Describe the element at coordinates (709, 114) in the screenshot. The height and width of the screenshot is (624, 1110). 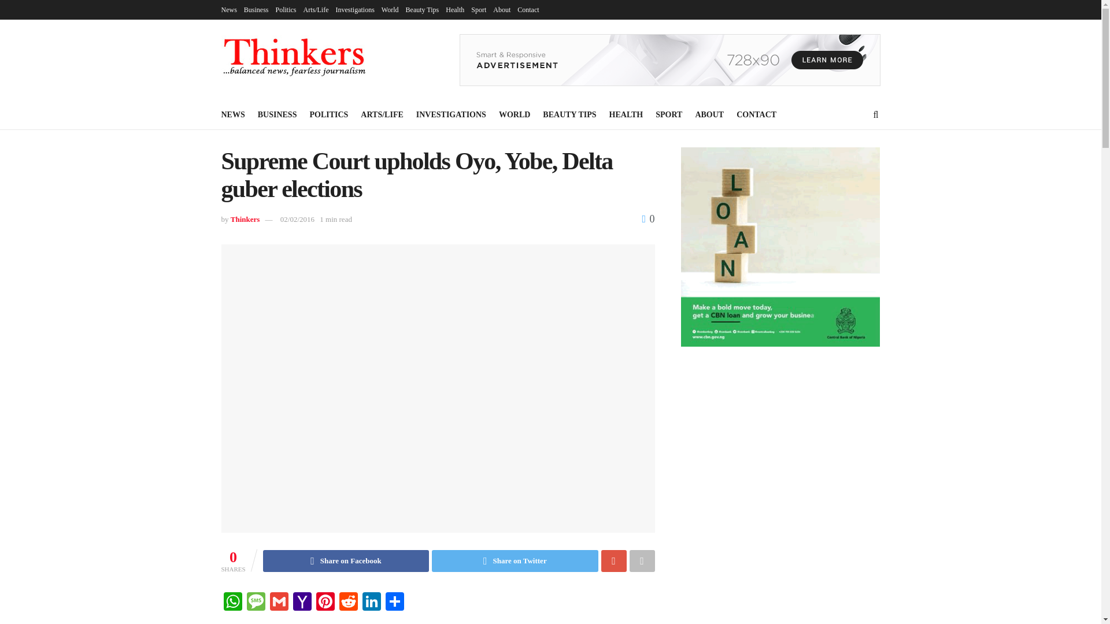
I see `ABOUT` at that location.